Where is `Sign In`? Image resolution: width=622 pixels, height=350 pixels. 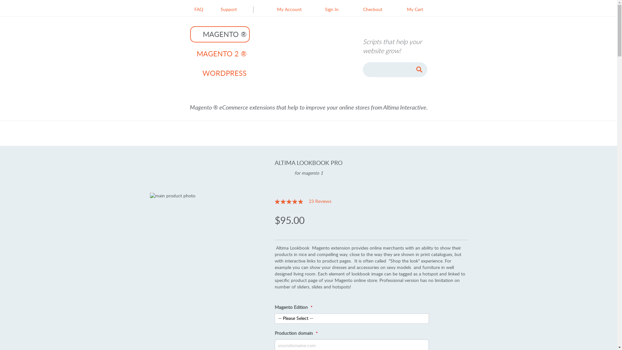
Sign In is located at coordinates (327, 10).